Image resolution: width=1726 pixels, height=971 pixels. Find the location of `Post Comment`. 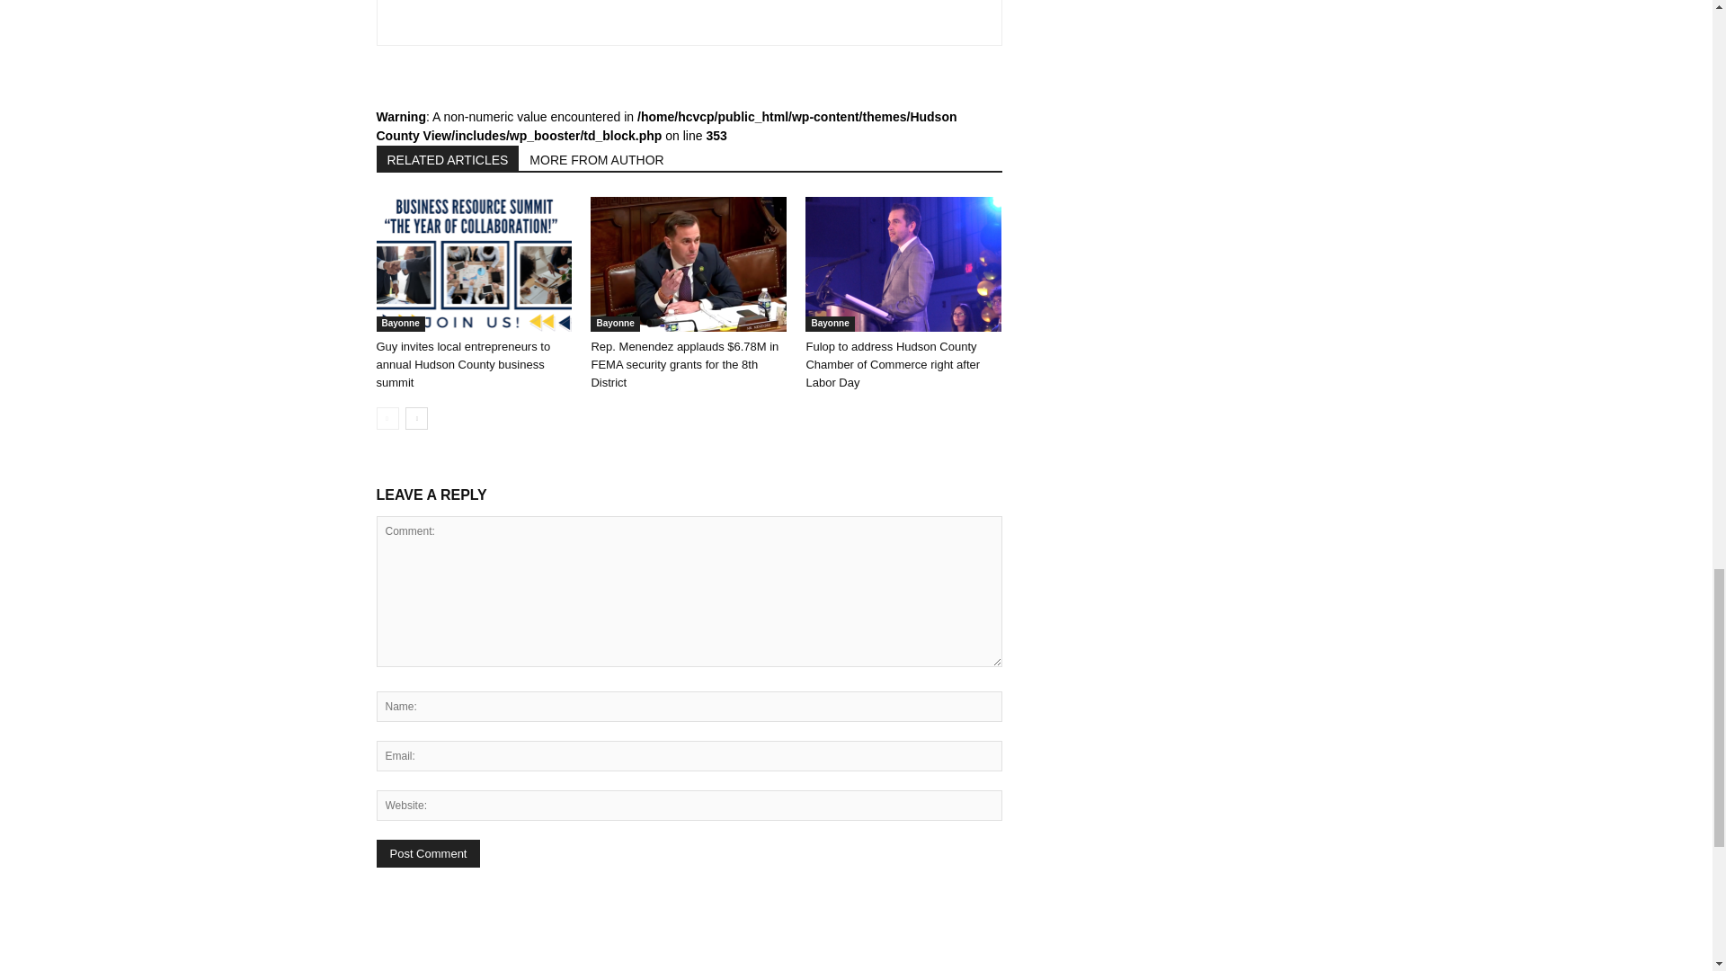

Post Comment is located at coordinates (428, 854).